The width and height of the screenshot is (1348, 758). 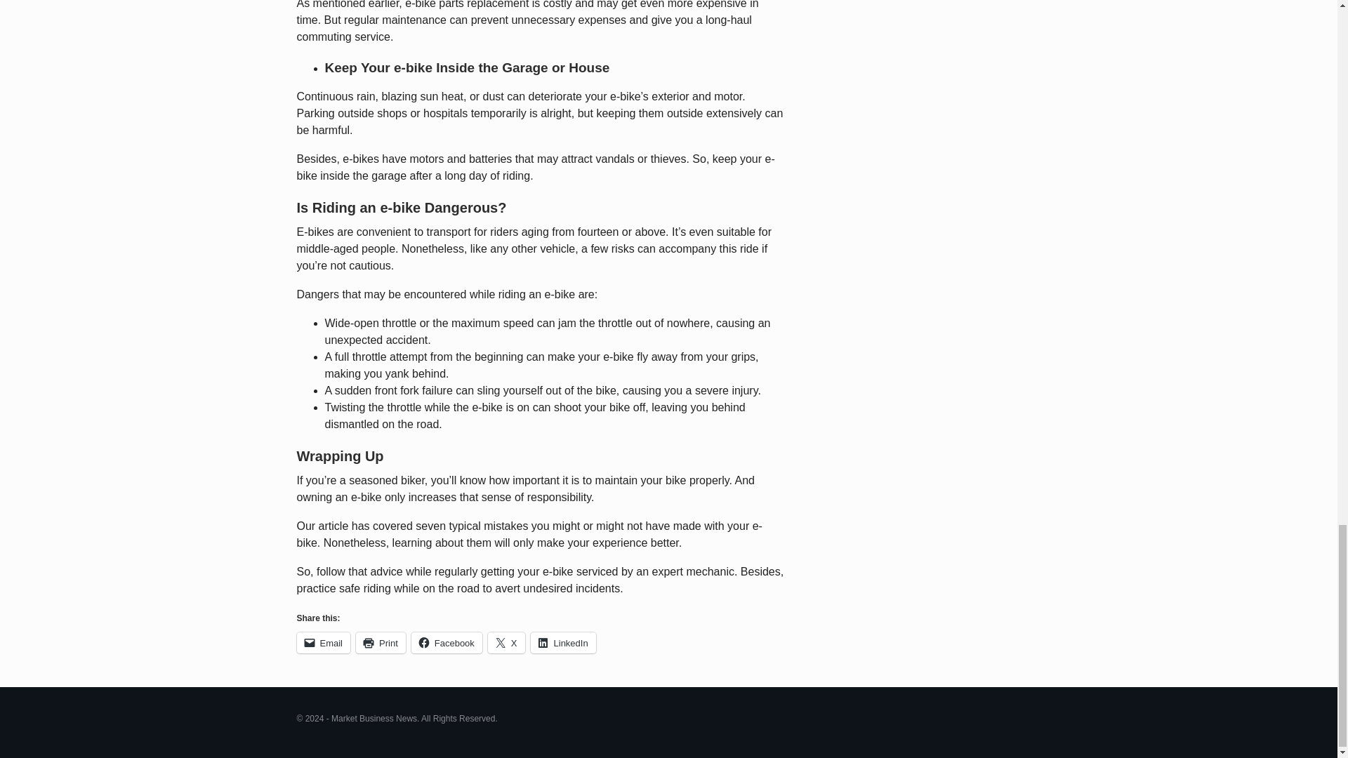 I want to click on Click to share on Facebook, so click(x=447, y=642).